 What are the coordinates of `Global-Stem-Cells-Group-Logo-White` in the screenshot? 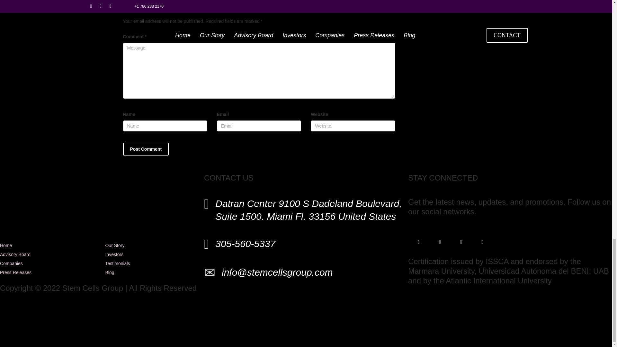 It's located at (102, 202).